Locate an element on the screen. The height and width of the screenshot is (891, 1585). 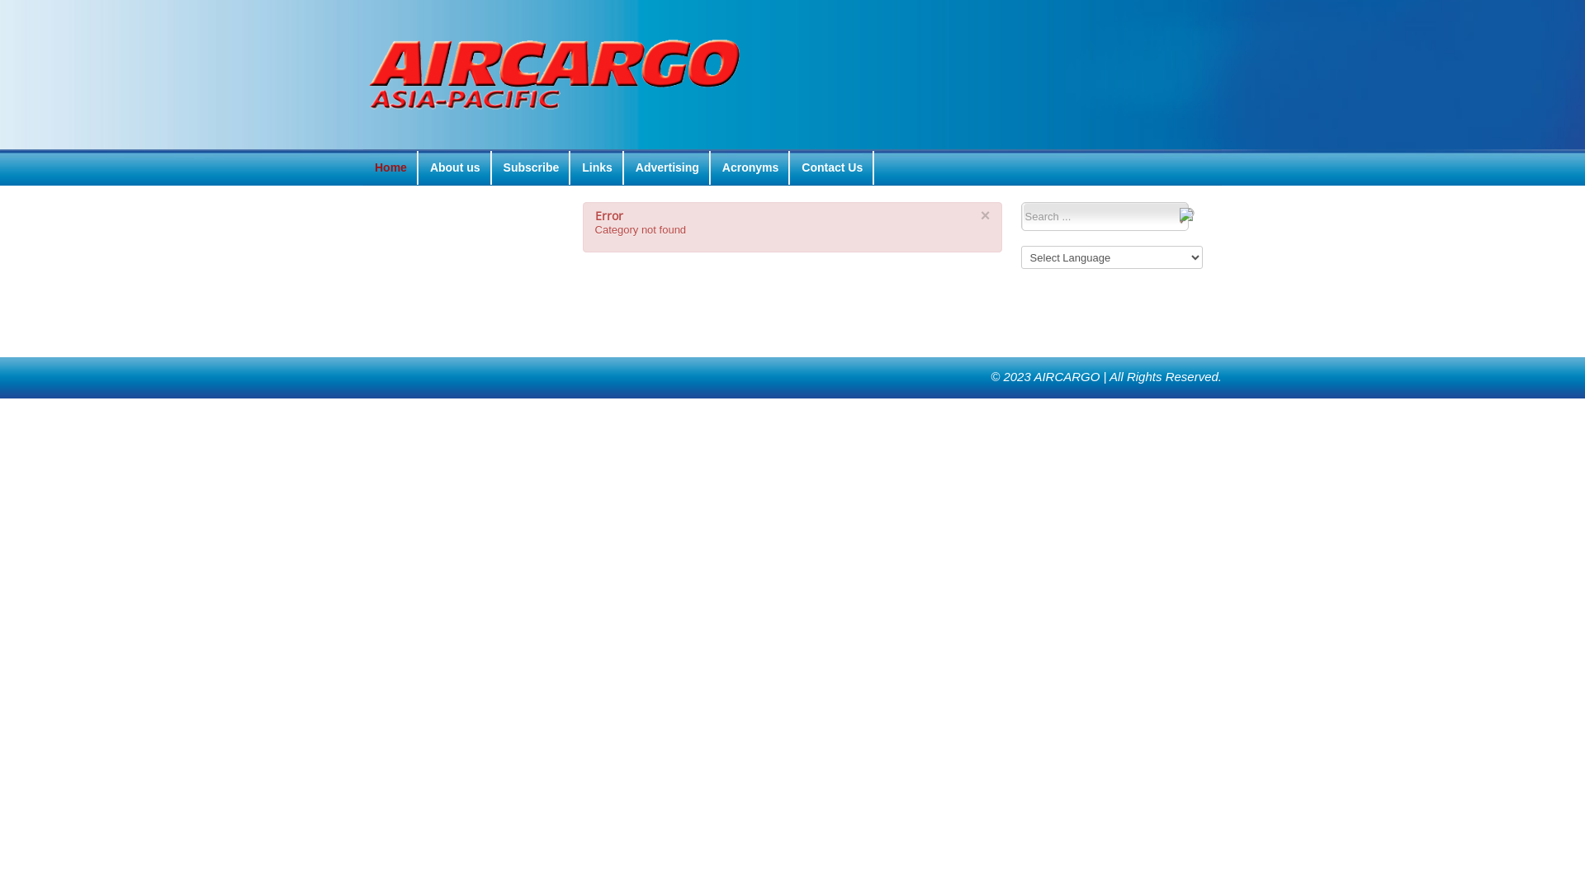
Acronyms is located at coordinates (750, 167).